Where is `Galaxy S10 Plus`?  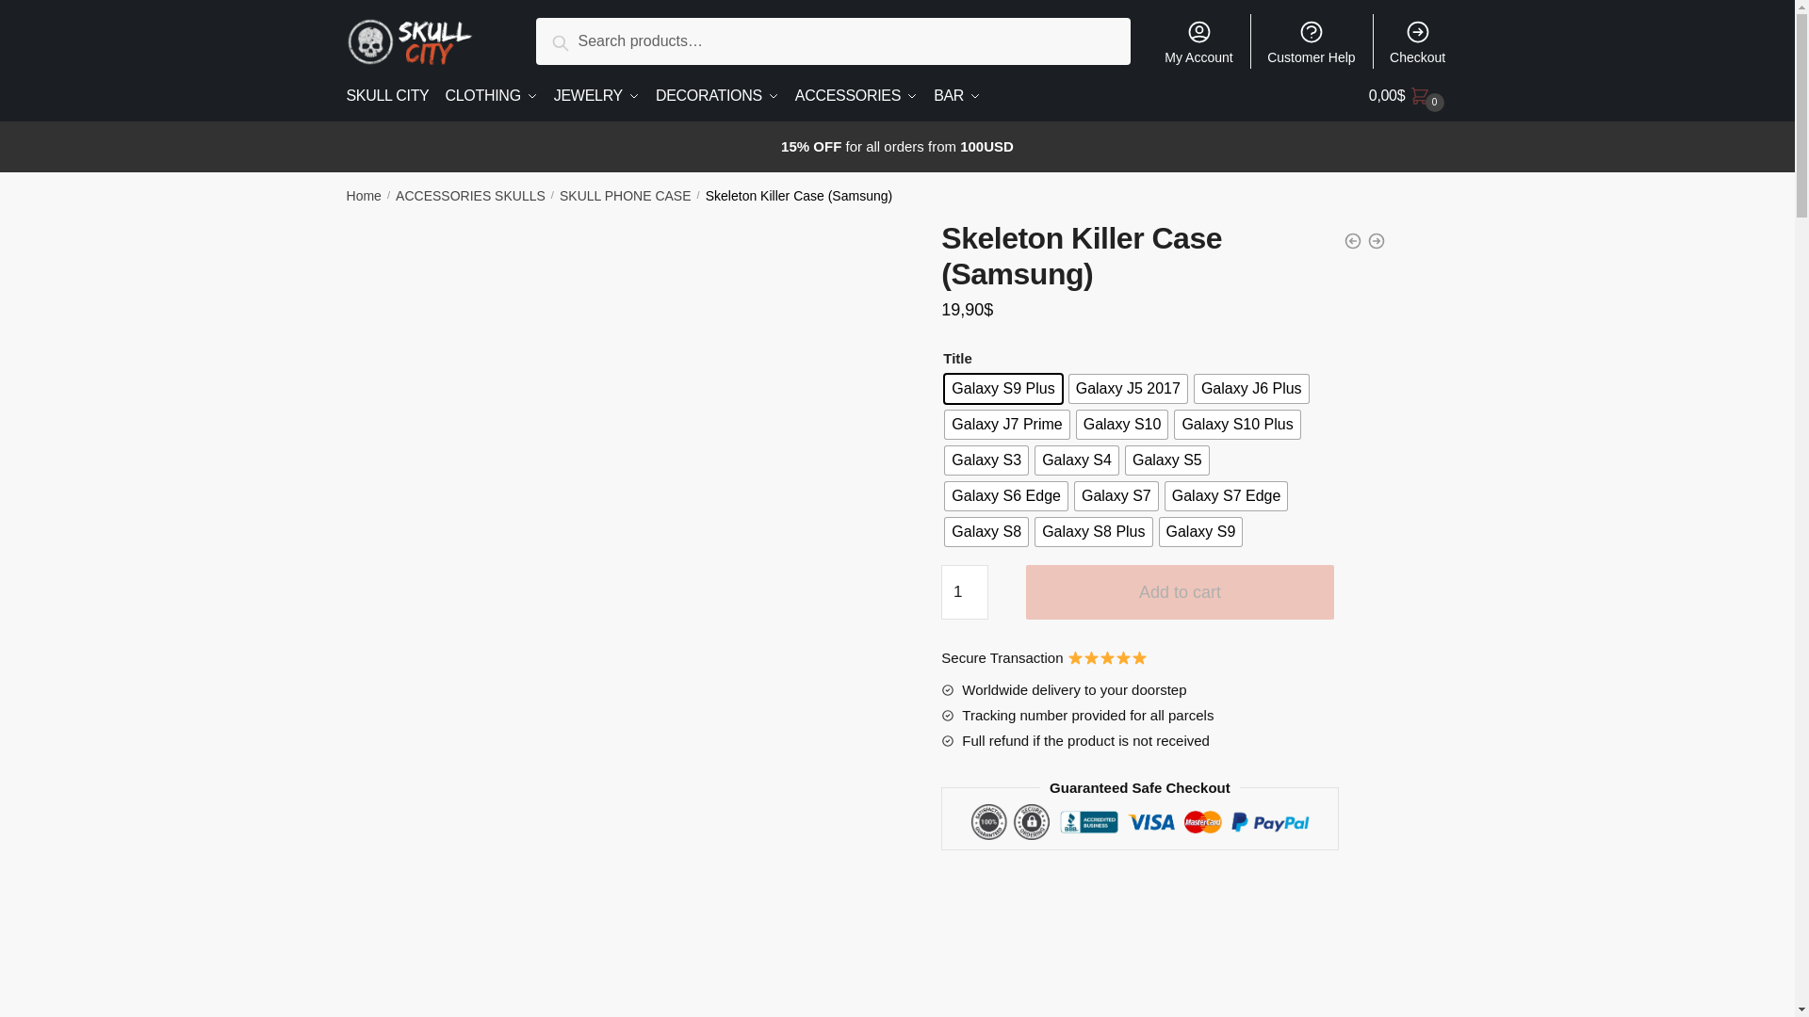 Galaxy S10 Plus is located at coordinates (1236, 424).